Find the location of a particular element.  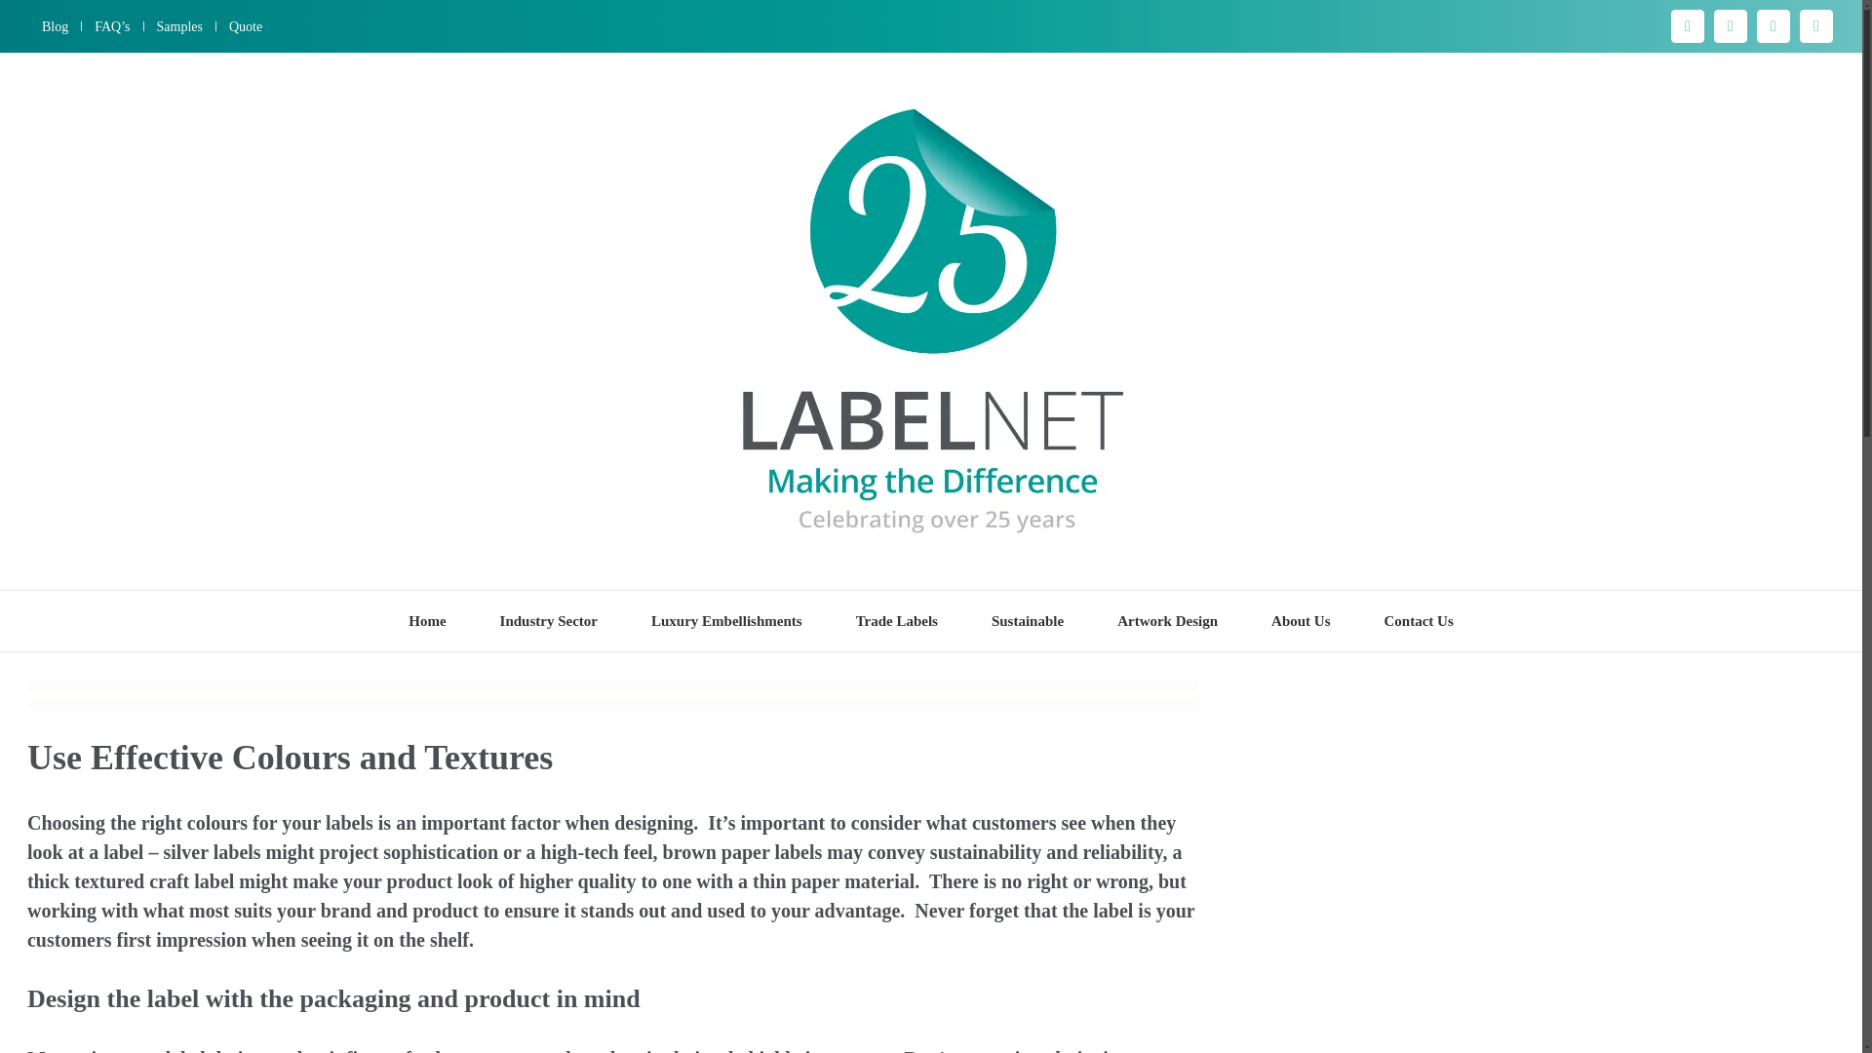

Samples is located at coordinates (179, 25).